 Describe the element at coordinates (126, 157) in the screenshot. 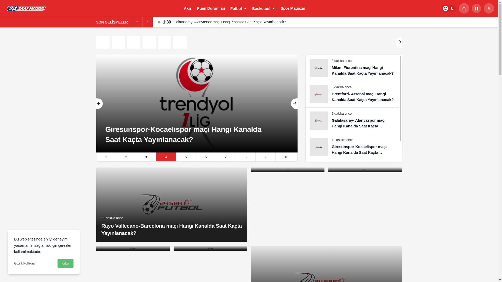

I see `2` at that location.